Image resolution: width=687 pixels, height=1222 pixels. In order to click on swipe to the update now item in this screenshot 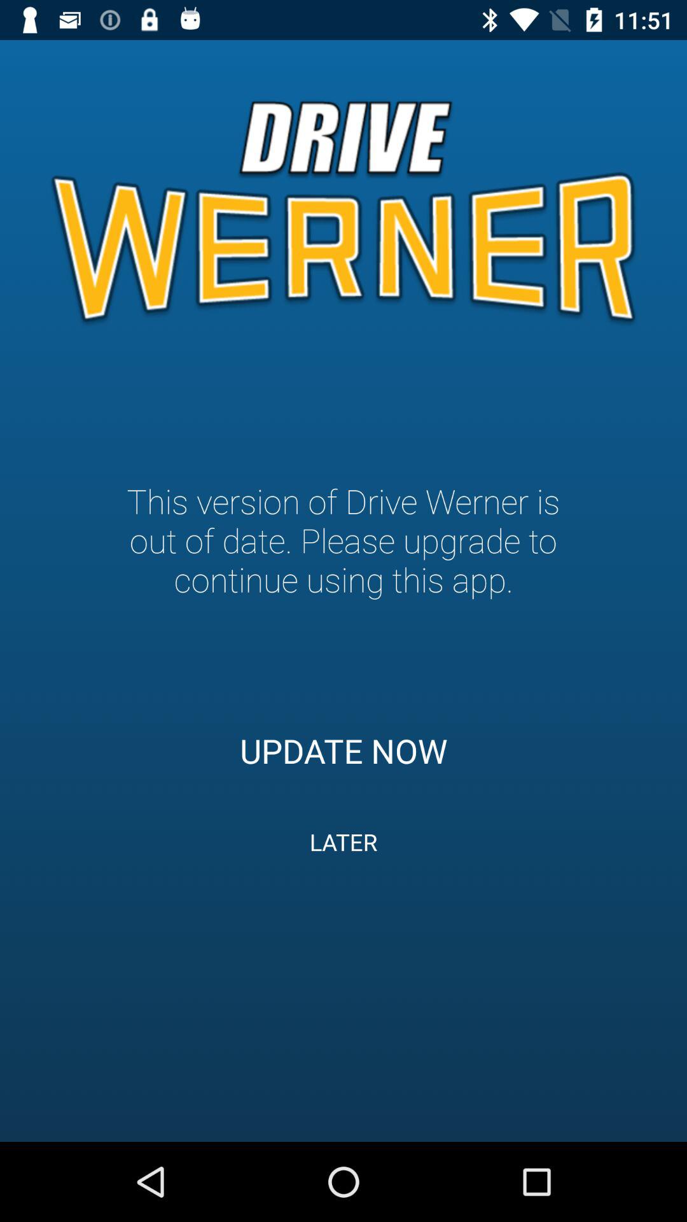, I will do `click(343, 750)`.